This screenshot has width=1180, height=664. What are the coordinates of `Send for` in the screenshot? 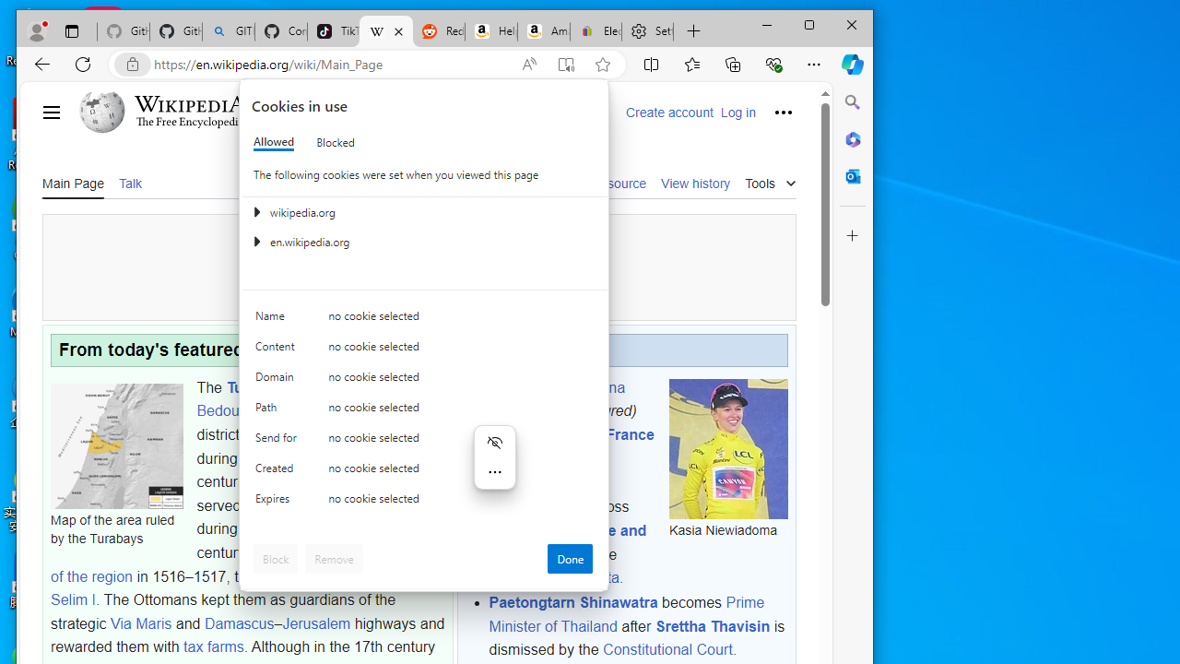 It's located at (278, 442).